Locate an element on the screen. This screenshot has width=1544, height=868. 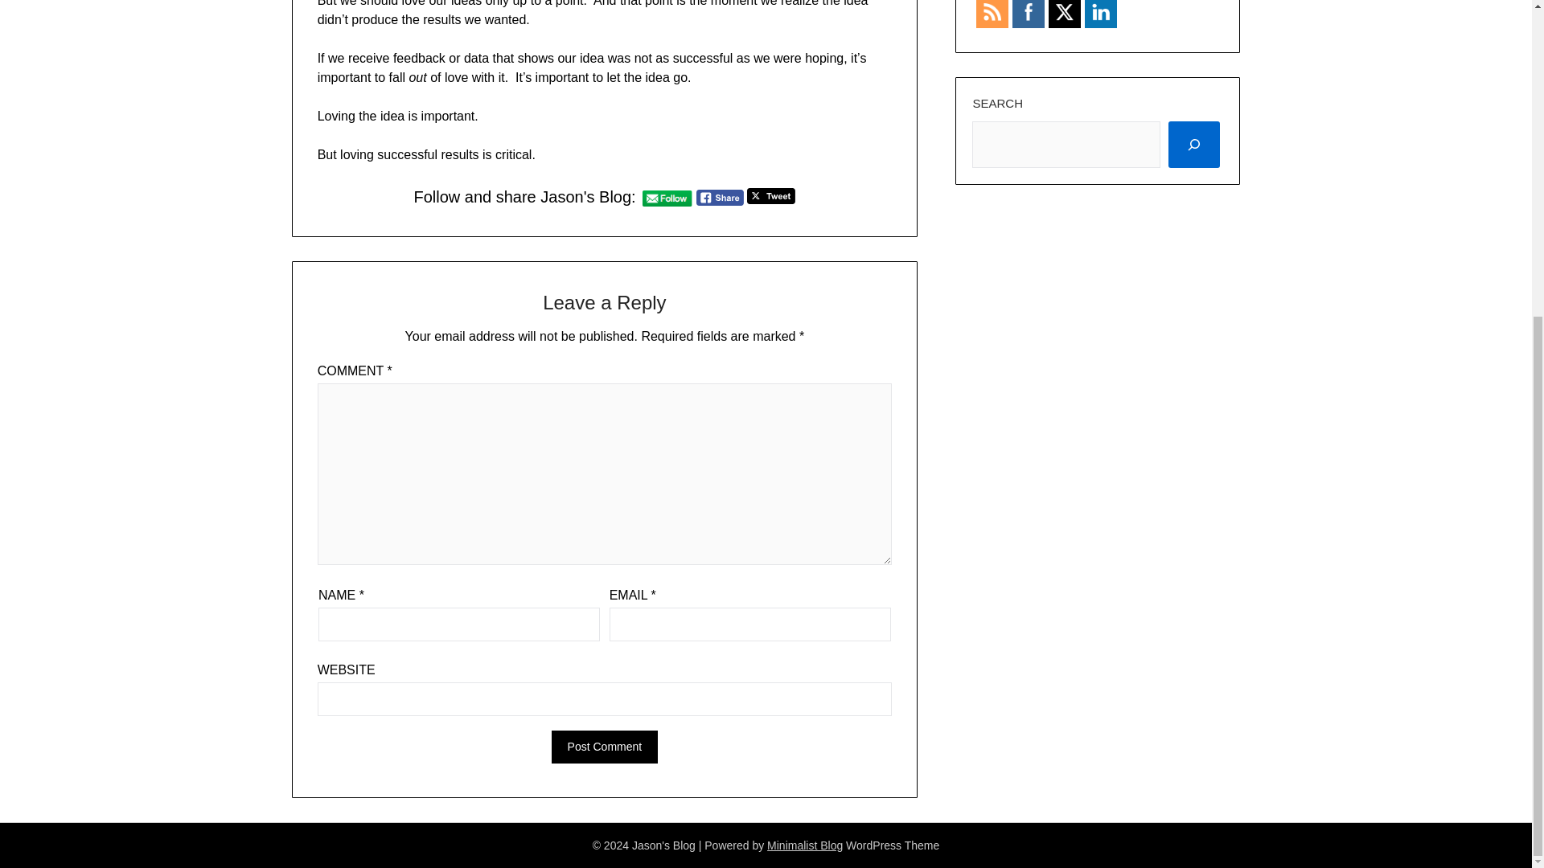
Facebook is located at coordinates (1028, 11).